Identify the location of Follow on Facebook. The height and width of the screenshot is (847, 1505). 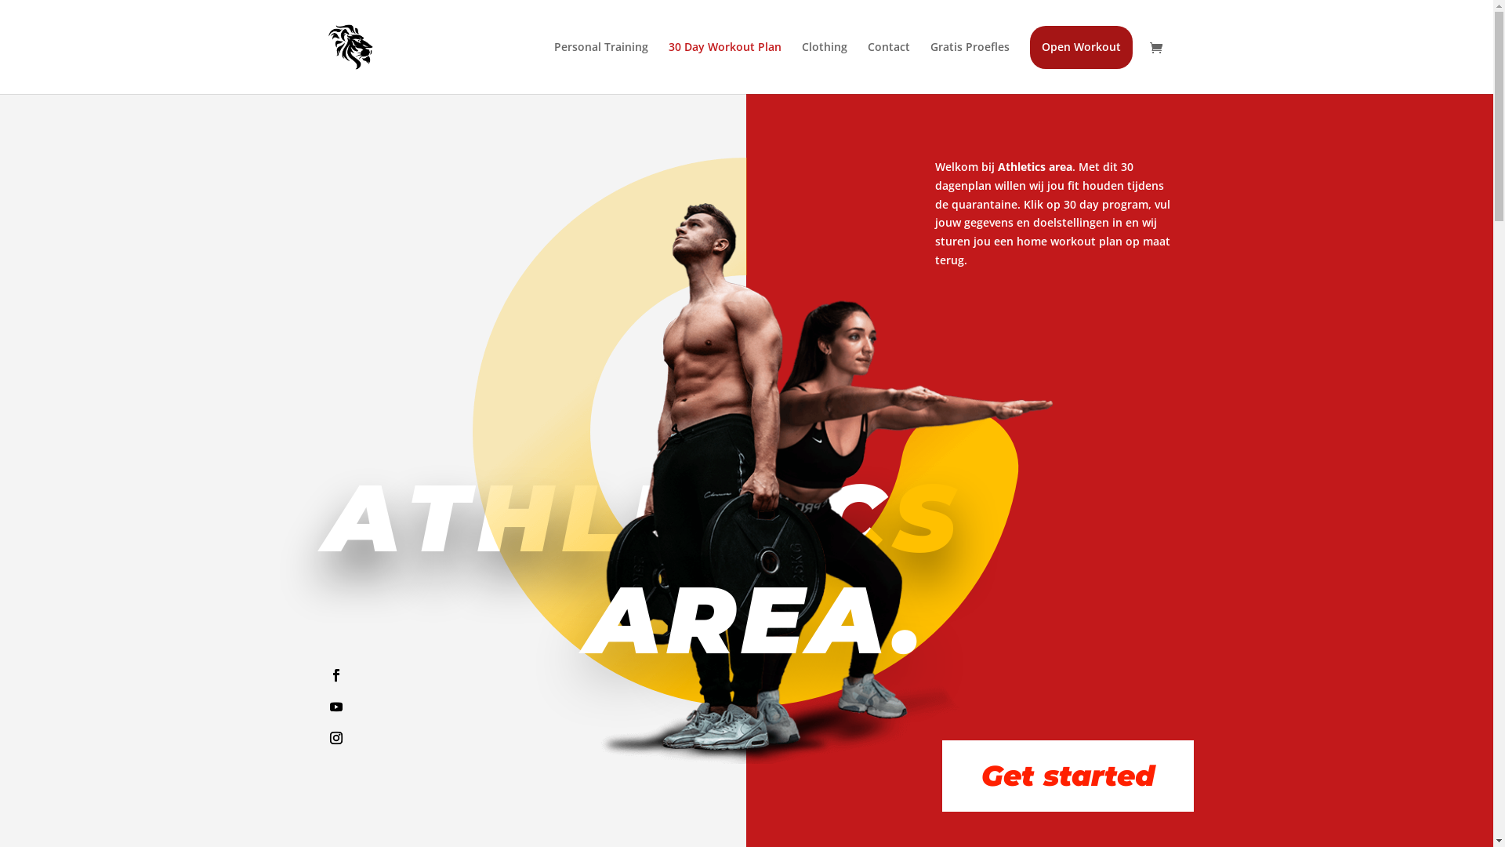
(335, 675).